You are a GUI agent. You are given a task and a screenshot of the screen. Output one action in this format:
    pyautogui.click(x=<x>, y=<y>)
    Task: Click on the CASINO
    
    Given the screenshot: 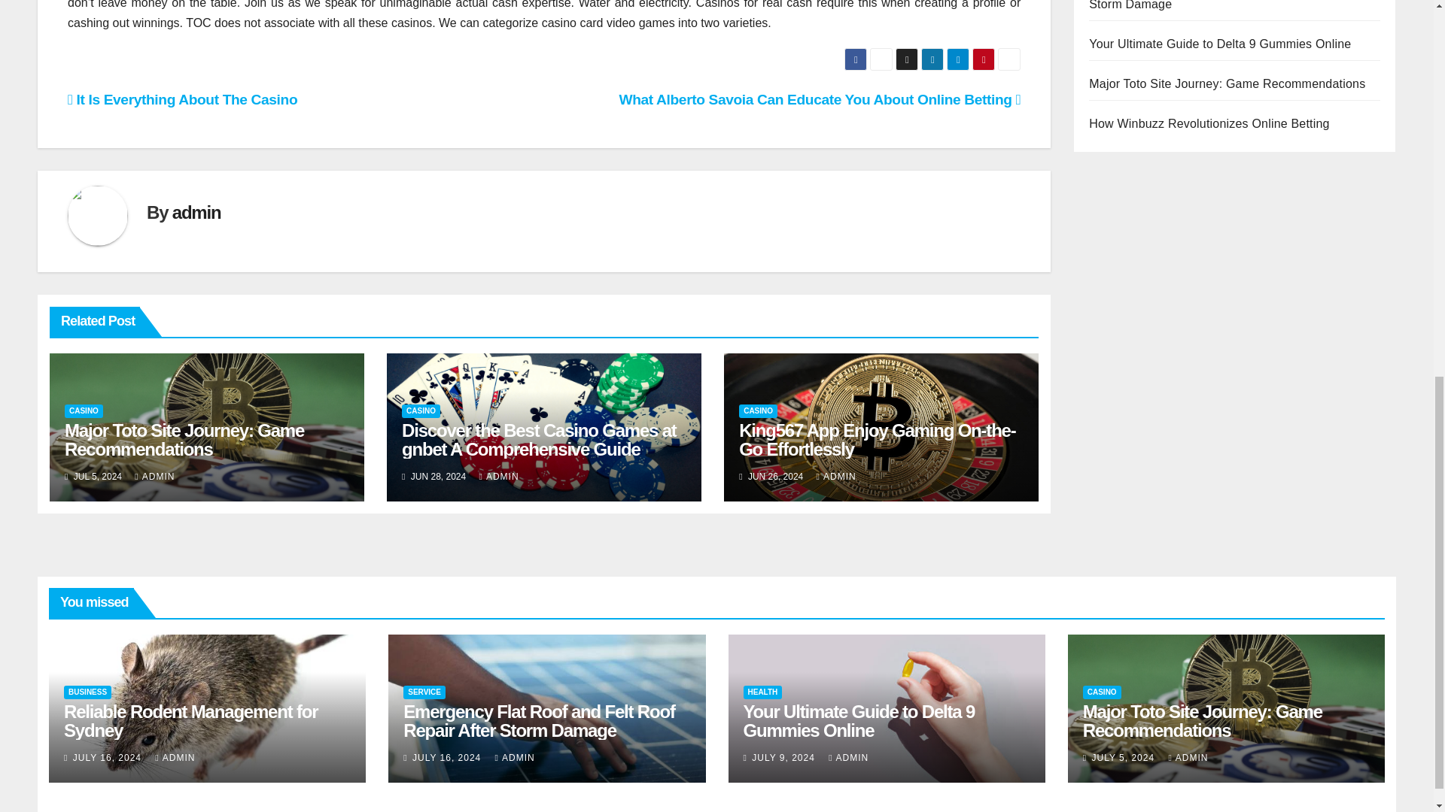 What is the action you would take?
    pyautogui.click(x=84, y=411)
    